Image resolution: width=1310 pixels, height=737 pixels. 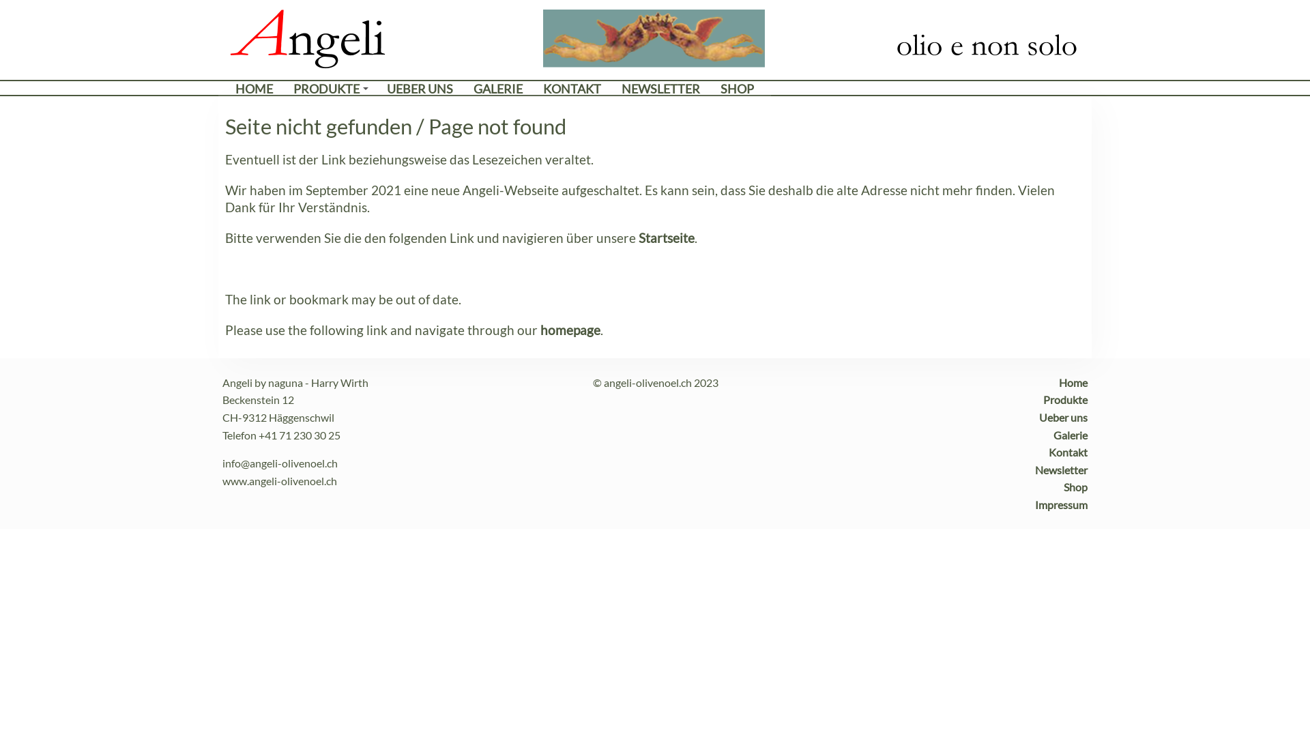 What do you see at coordinates (254, 89) in the screenshot?
I see `HOME` at bounding box center [254, 89].